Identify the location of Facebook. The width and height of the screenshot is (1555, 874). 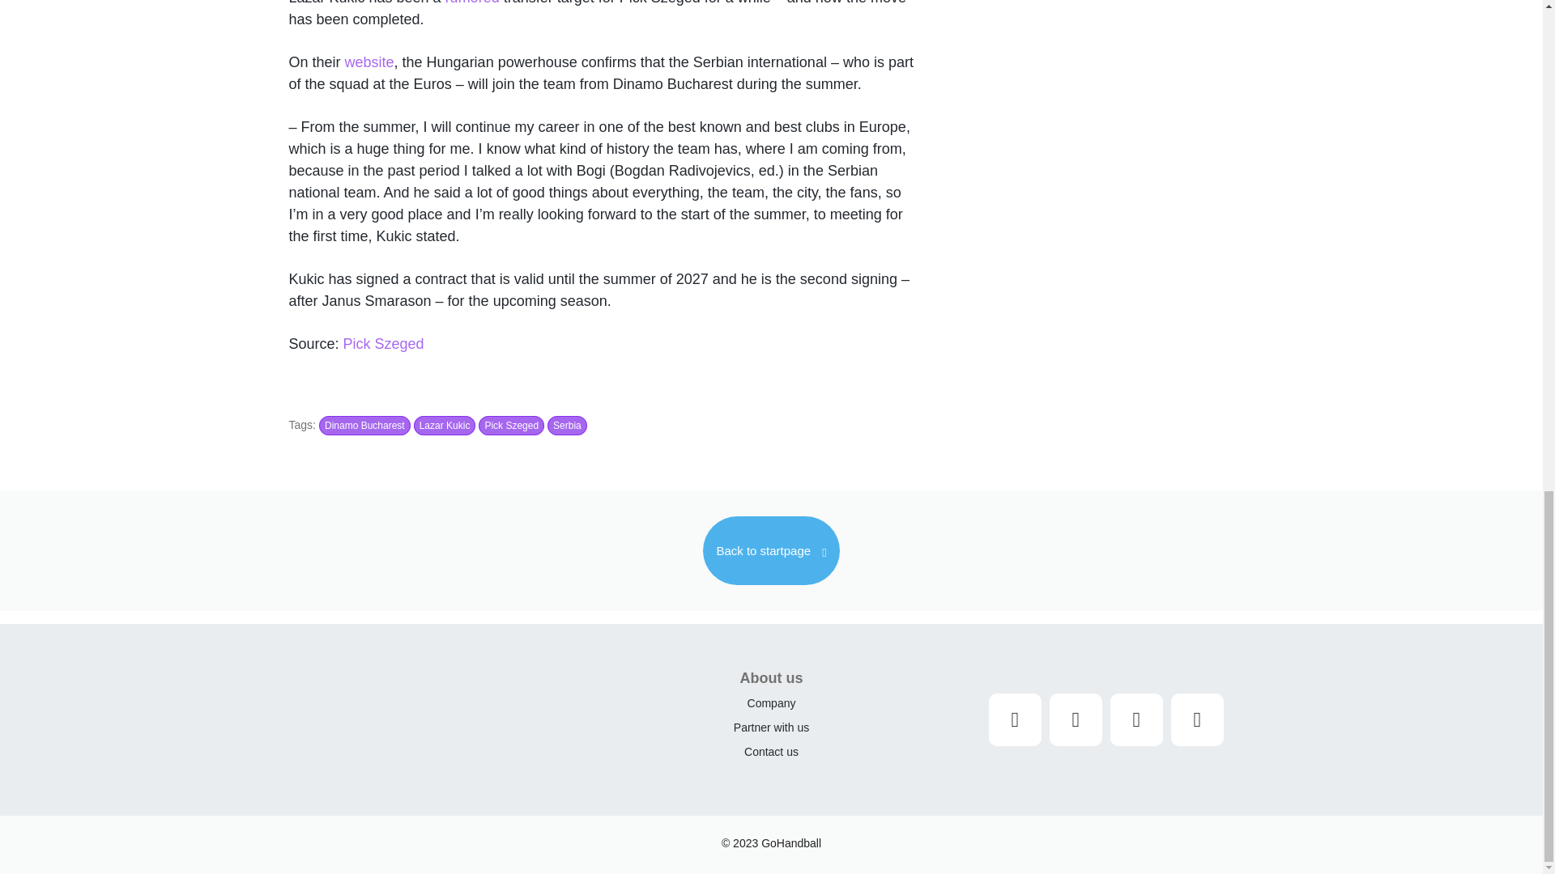
(1076, 720).